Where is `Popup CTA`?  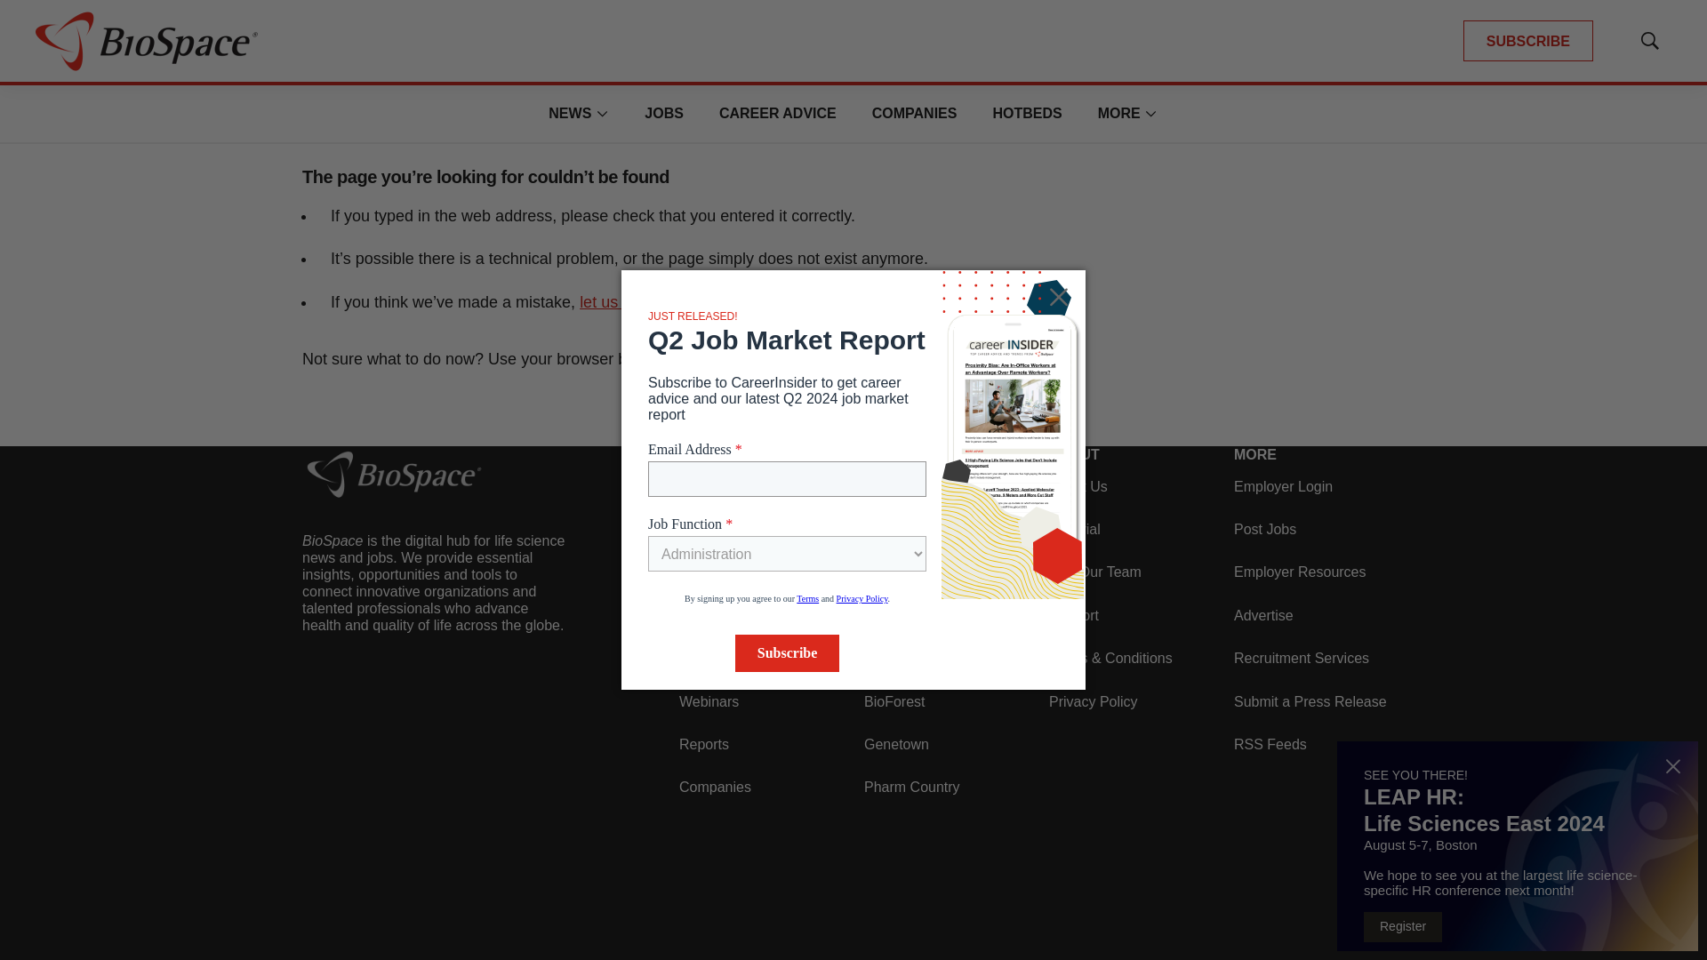
Popup CTA is located at coordinates (1517, 674).